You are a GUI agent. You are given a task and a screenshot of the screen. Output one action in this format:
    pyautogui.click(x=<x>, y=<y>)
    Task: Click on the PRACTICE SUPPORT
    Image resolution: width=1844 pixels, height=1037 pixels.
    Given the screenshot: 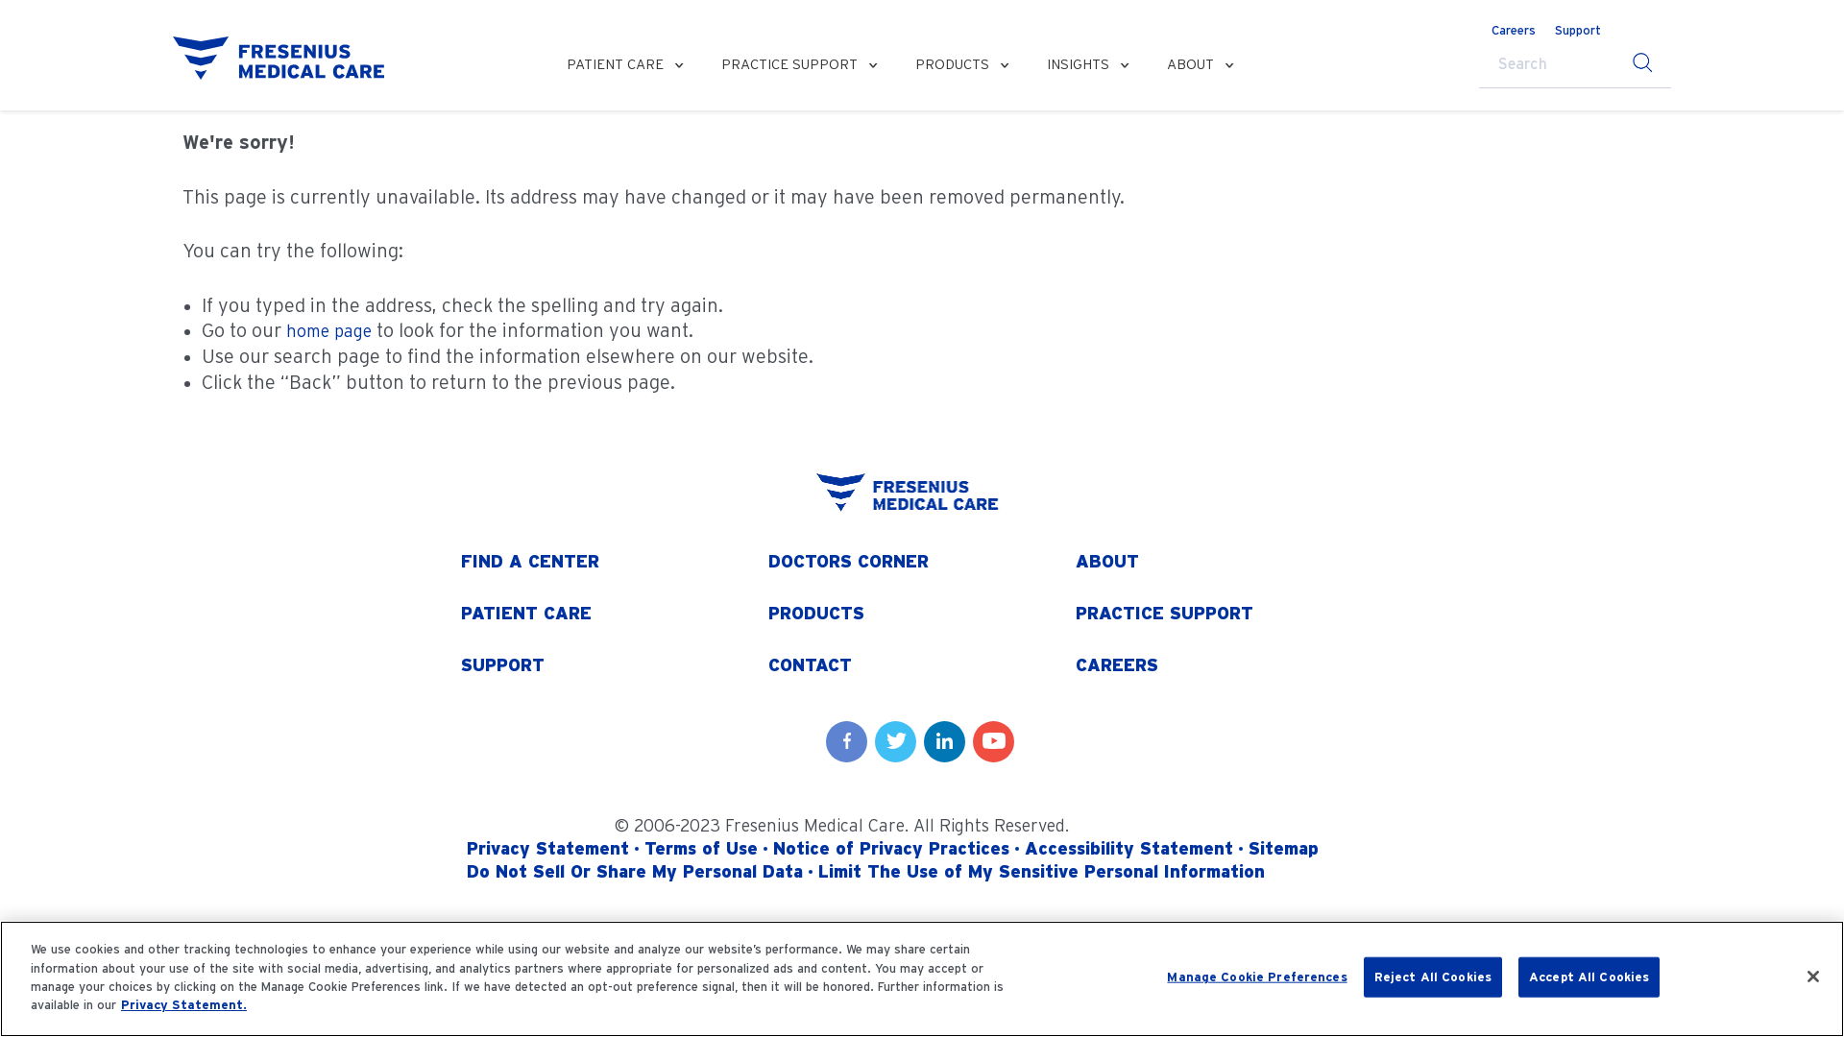 What is the action you would take?
    pyautogui.click(x=799, y=65)
    